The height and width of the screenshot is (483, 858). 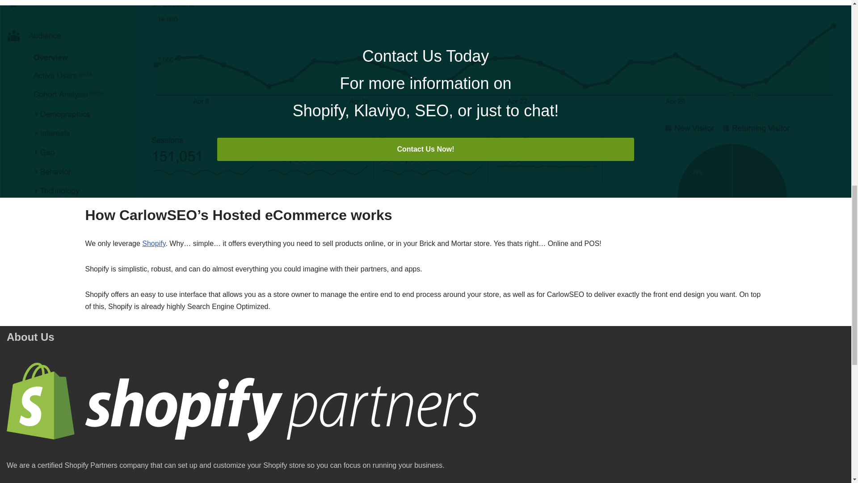 I want to click on Shopify, so click(x=154, y=243).